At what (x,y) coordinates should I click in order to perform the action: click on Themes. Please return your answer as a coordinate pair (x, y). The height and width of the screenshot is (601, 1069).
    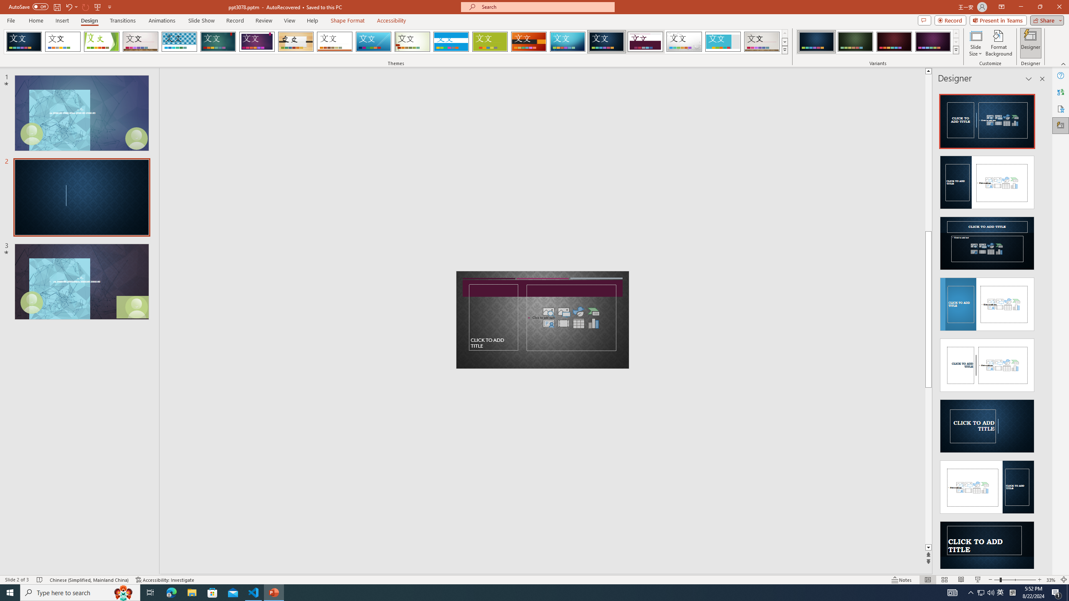
    Looking at the image, I should click on (784, 50).